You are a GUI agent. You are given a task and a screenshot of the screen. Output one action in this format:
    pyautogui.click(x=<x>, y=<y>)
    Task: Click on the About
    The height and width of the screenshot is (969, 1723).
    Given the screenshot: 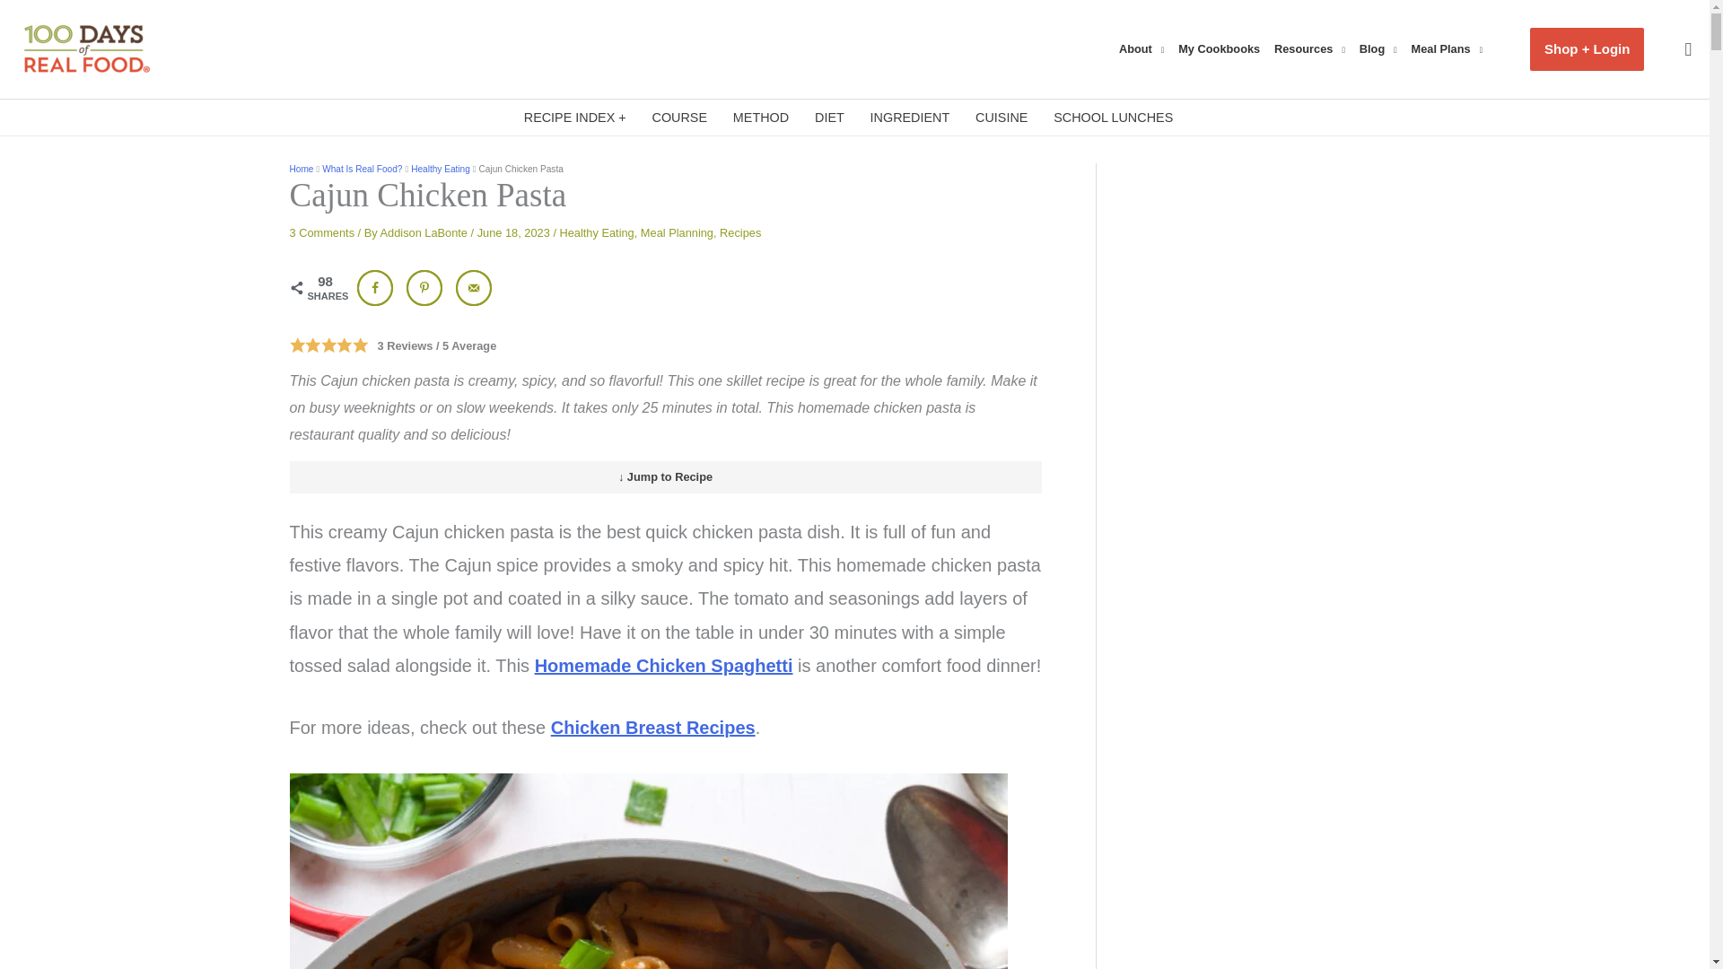 What is the action you would take?
    pyautogui.click(x=1145, y=48)
    